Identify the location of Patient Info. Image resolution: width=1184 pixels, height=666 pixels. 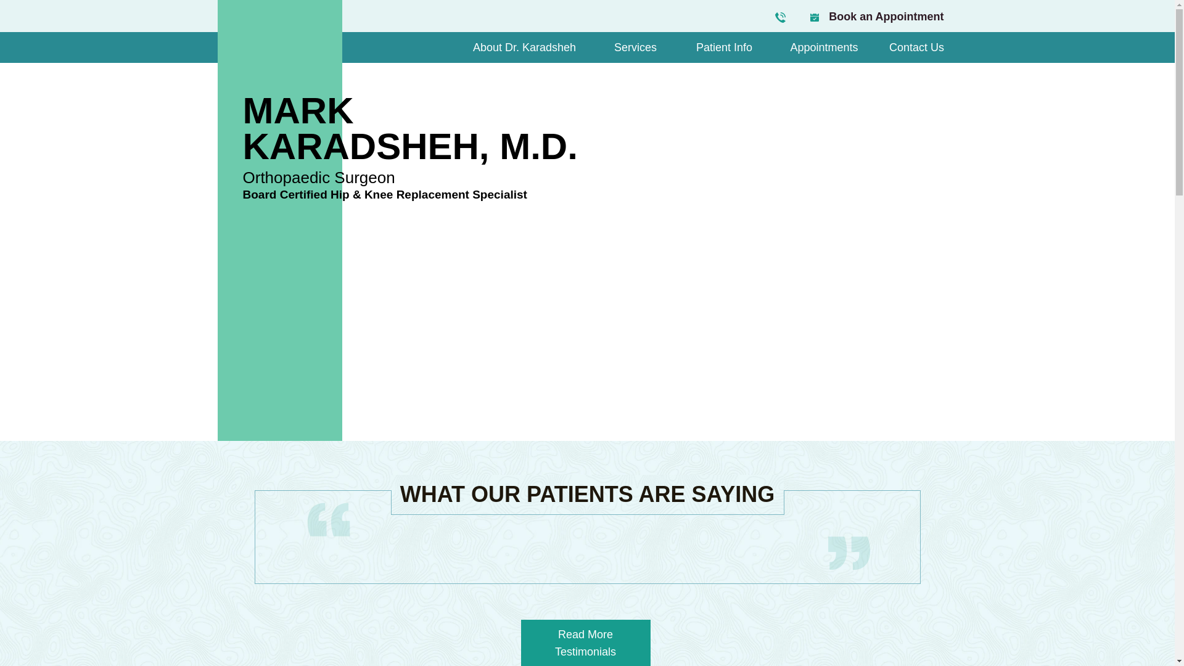
(409, 128).